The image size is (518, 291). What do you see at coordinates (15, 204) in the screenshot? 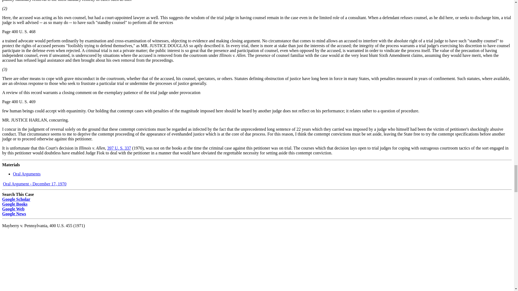
I see `Law - Google Books` at bounding box center [15, 204].